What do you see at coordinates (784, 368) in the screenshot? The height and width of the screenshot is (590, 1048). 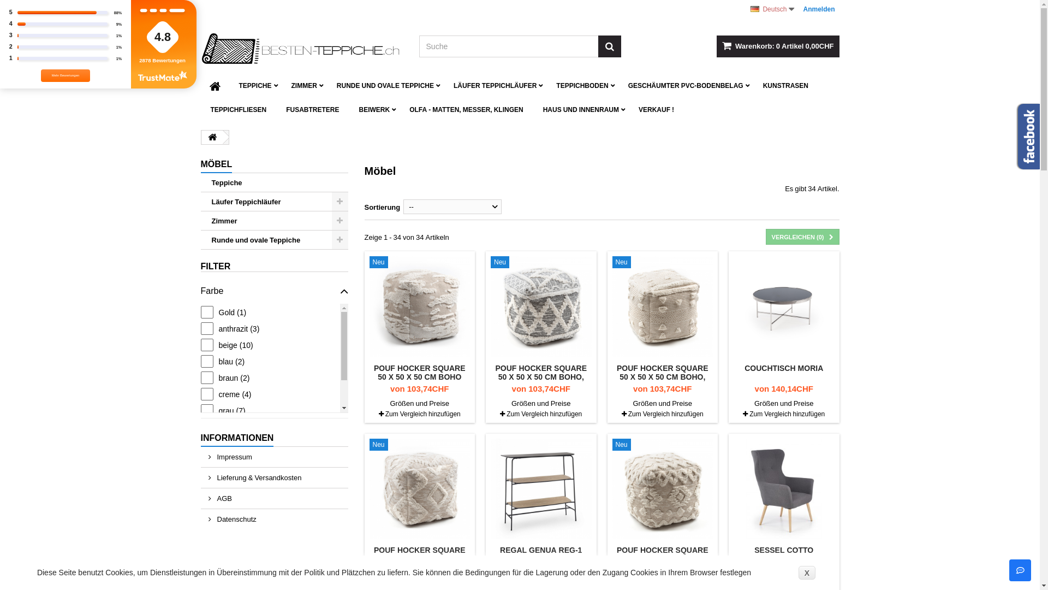 I see `COUCHTISCH MORIA` at bounding box center [784, 368].